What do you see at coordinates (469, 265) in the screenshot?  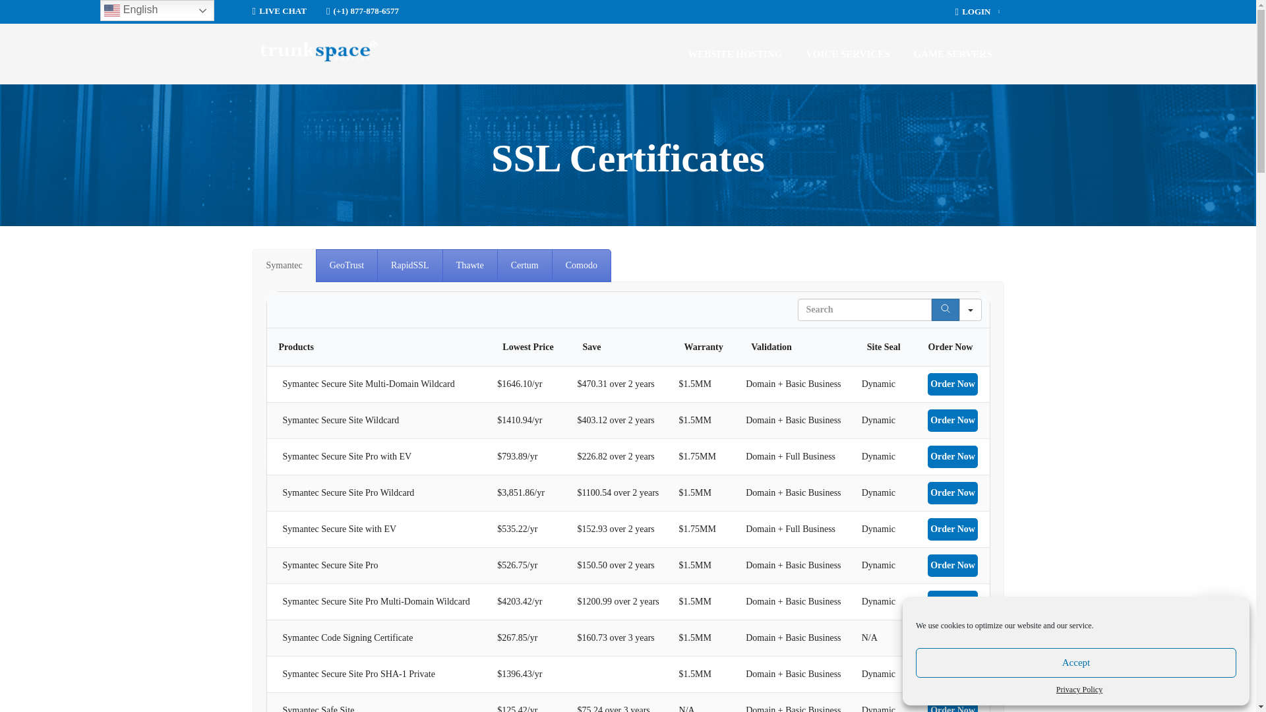 I see `Thawte` at bounding box center [469, 265].